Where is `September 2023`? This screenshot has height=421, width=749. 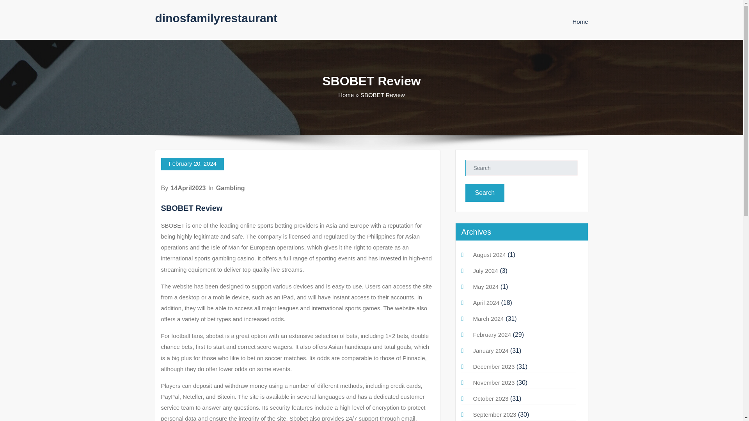
September 2023 is located at coordinates (494, 415).